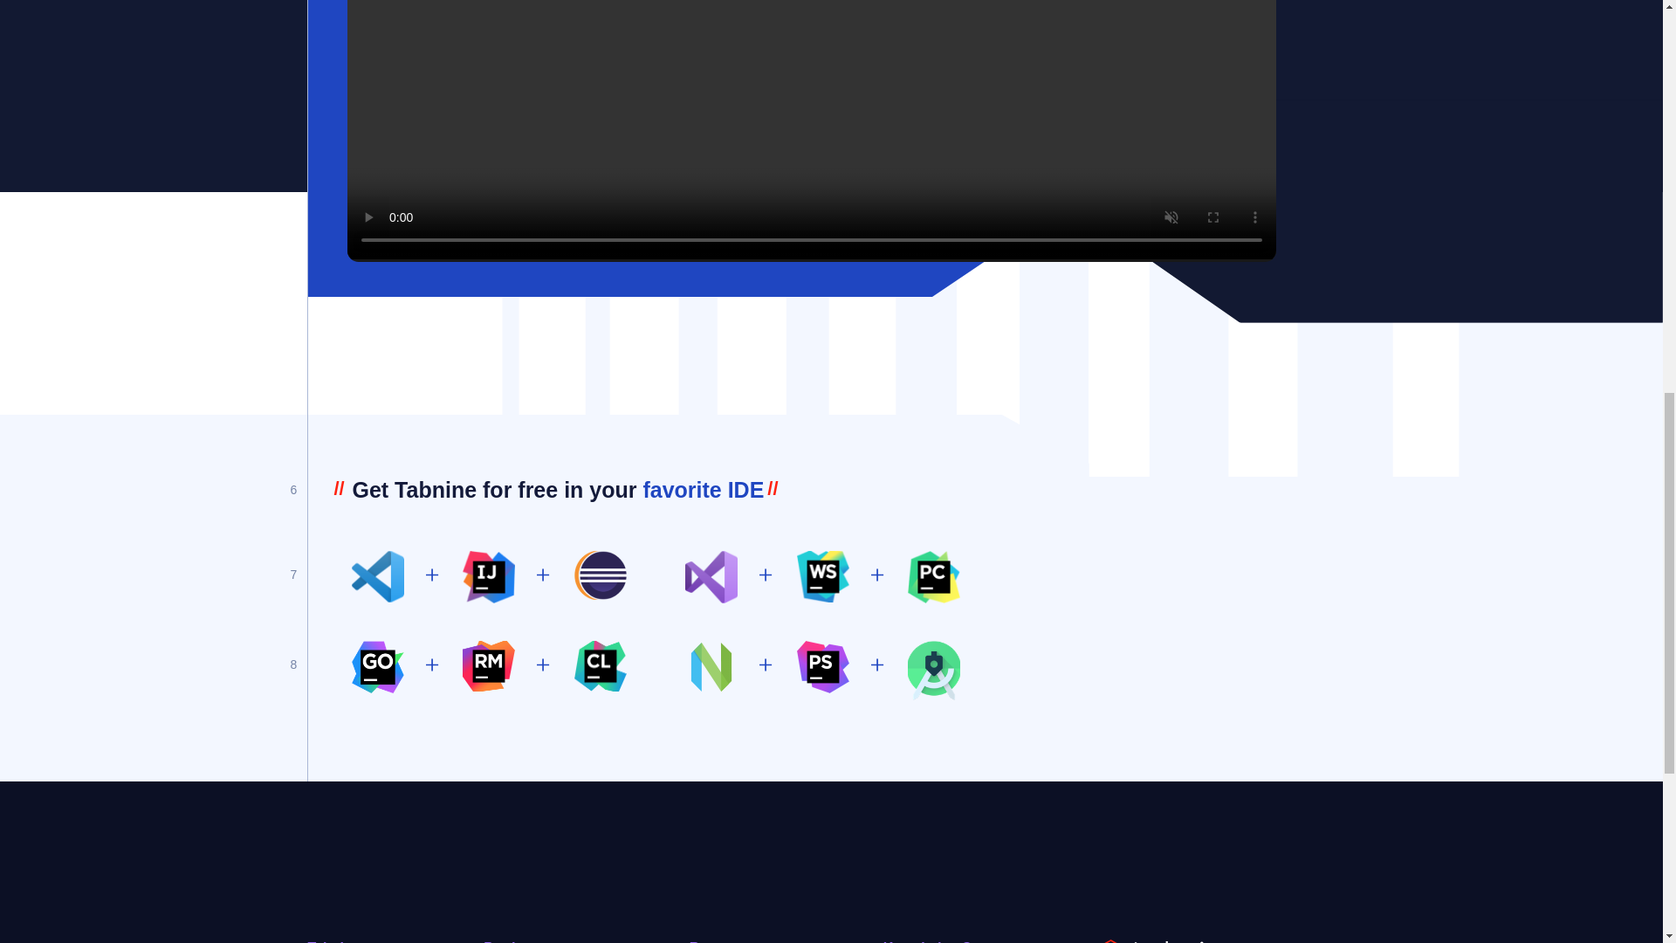  What do you see at coordinates (934, 576) in the screenshot?
I see `PyCharm` at bounding box center [934, 576].